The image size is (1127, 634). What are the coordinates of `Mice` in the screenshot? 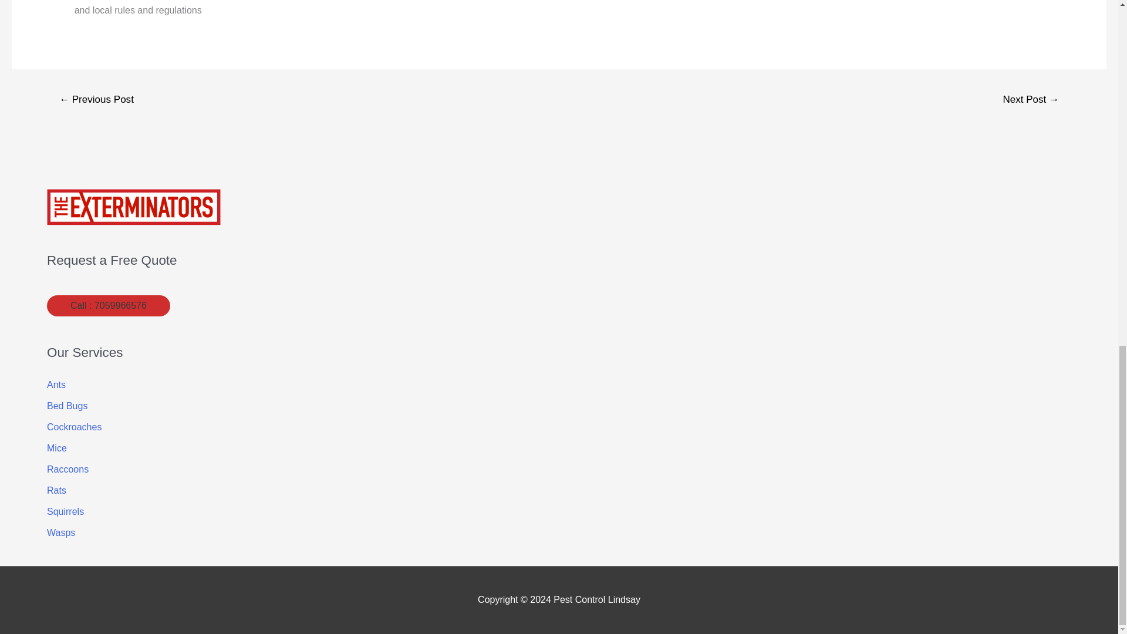 It's located at (56, 448).